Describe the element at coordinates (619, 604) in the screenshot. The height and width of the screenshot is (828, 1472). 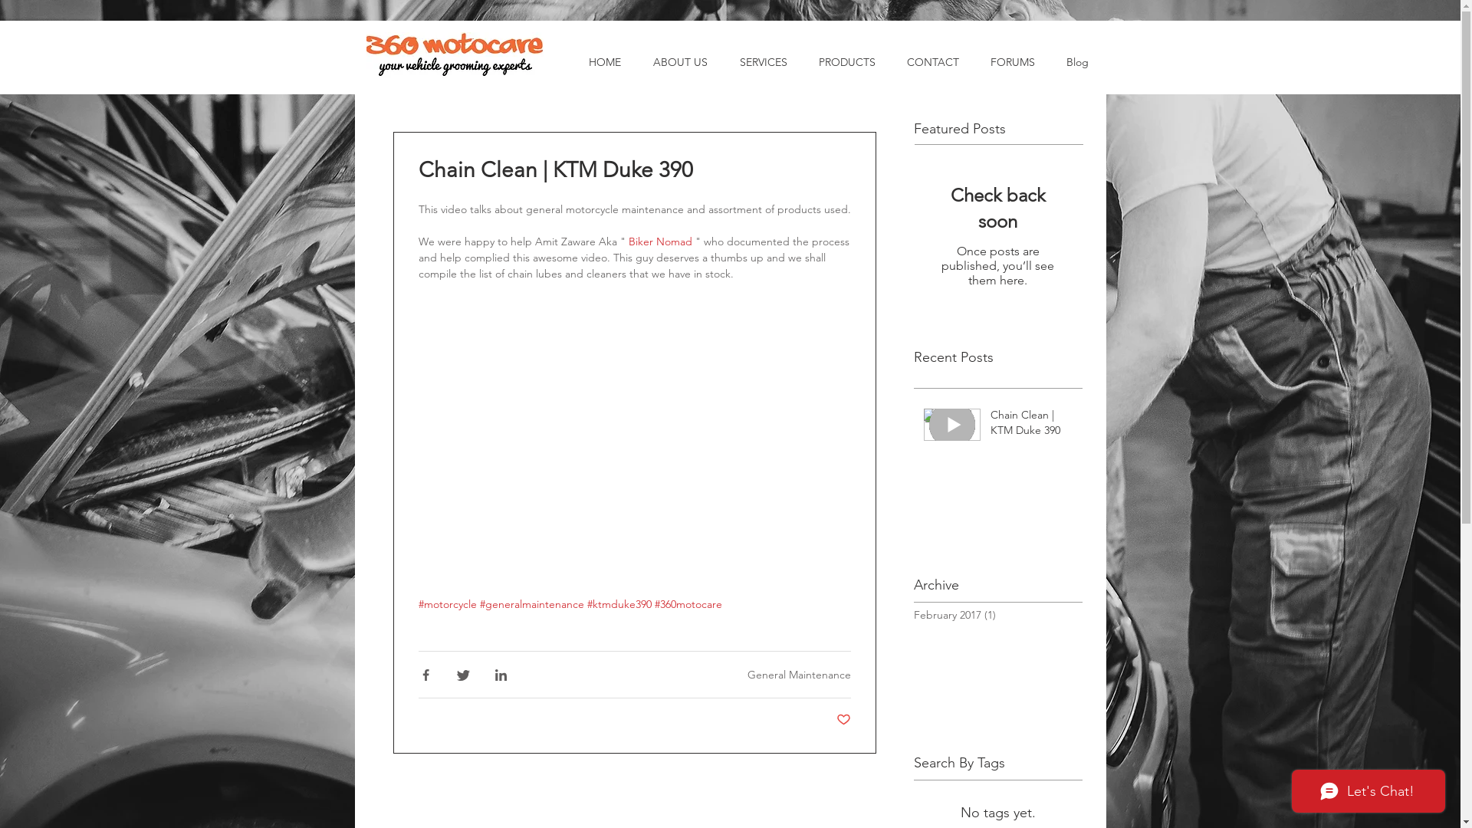
I see `#ktmduke390` at that location.